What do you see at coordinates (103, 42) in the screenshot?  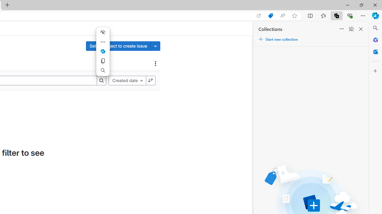 I see `More actions` at bounding box center [103, 42].